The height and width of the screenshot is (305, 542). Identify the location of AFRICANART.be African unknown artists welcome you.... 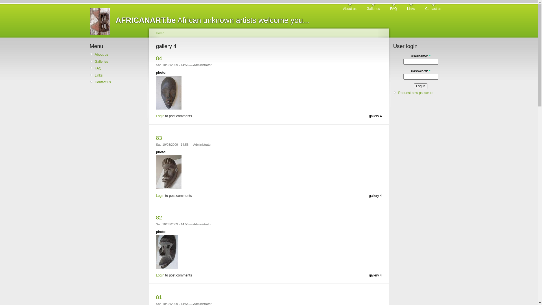
(213, 20).